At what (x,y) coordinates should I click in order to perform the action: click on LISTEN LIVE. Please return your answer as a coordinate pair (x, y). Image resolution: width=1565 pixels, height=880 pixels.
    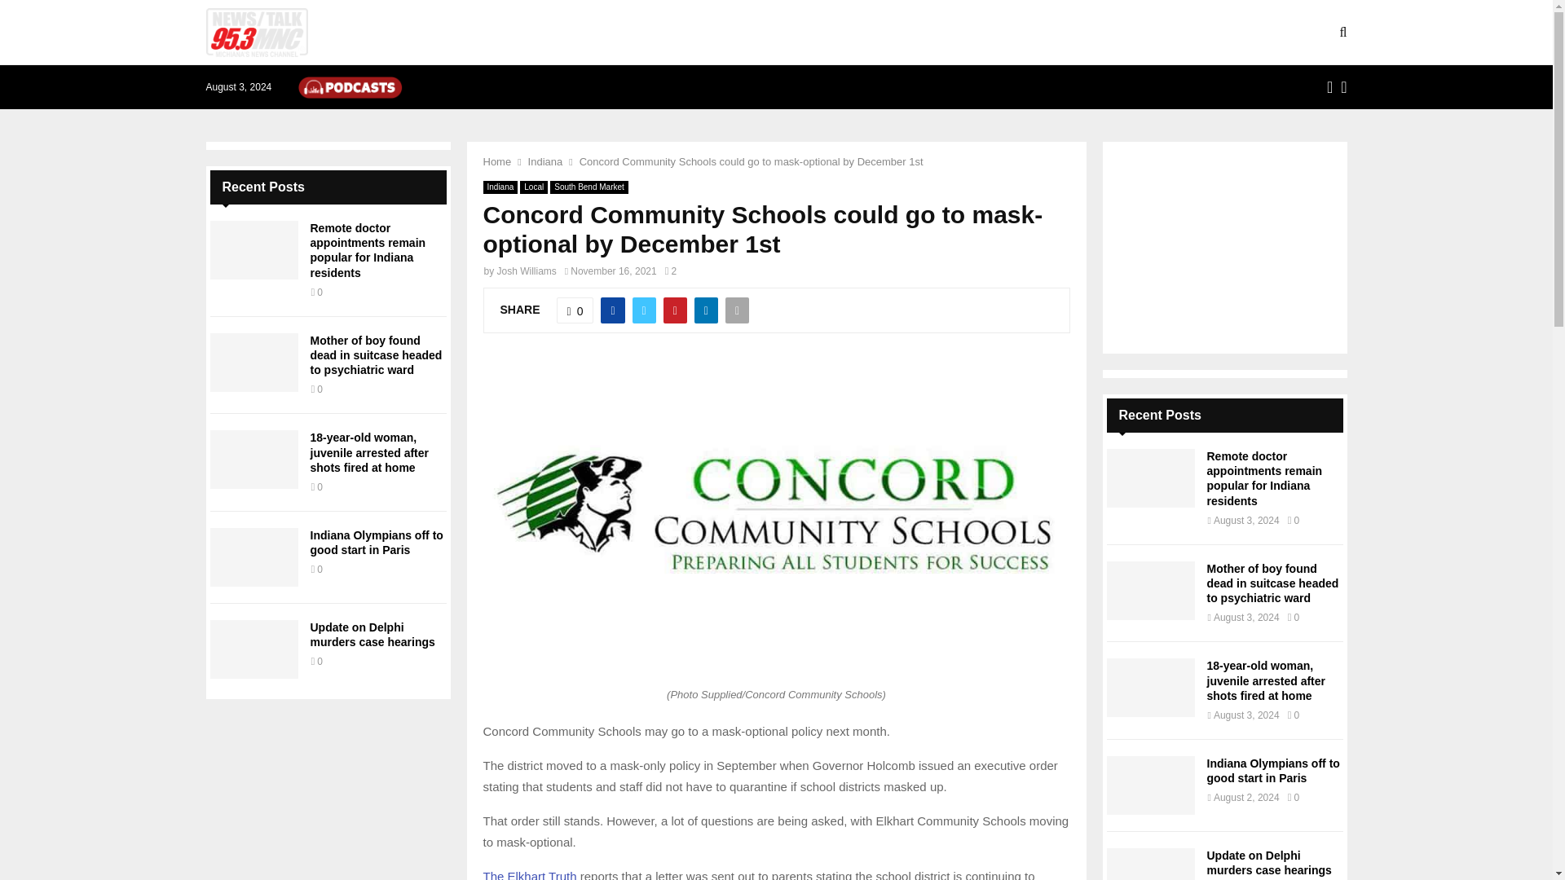
    Looking at the image, I should click on (417, 33).